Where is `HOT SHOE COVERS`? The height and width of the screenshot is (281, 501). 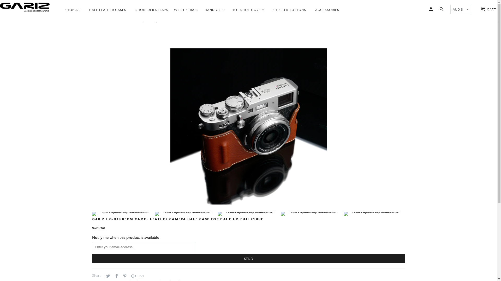 HOT SHOE COVERS is located at coordinates (248, 11).